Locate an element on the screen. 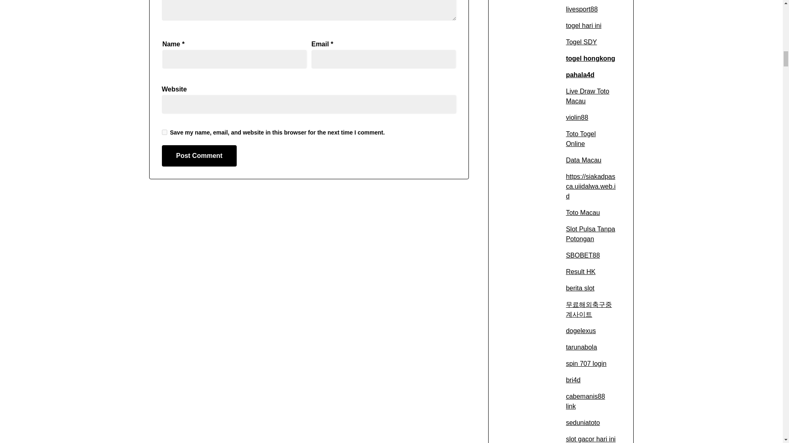 Image resolution: width=789 pixels, height=443 pixels. yes is located at coordinates (164, 132).